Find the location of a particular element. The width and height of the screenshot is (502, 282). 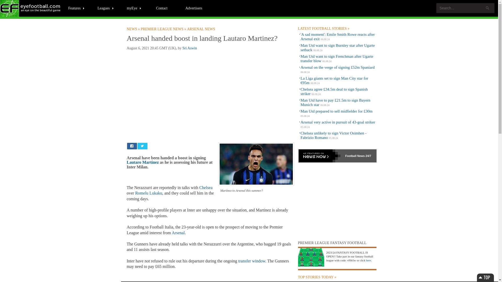

Premier League news is located at coordinates (164, 29).